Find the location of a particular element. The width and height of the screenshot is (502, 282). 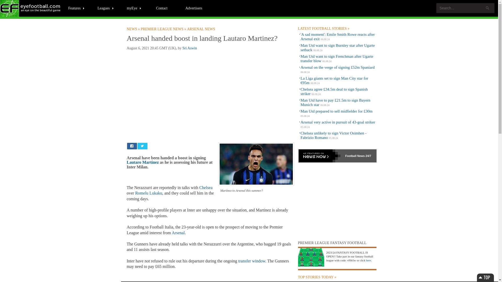

Premier League news is located at coordinates (164, 29).